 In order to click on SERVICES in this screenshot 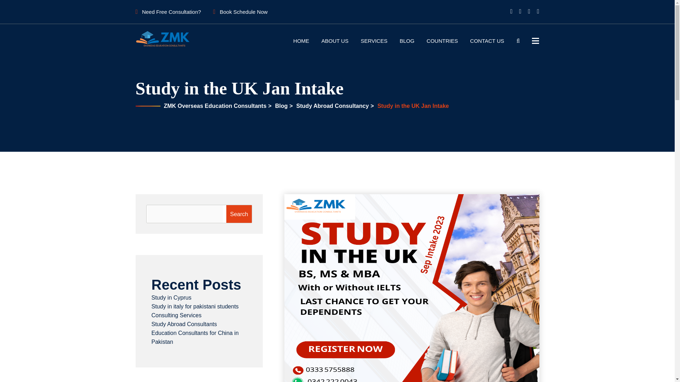, I will do `click(374, 41)`.